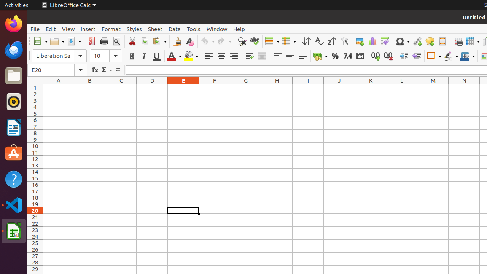 Image resolution: width=487 pixels, height=274 pixels. Describe the element at coordinates (242, 41) in the screenshot. I see `Find & Replace` at that location.